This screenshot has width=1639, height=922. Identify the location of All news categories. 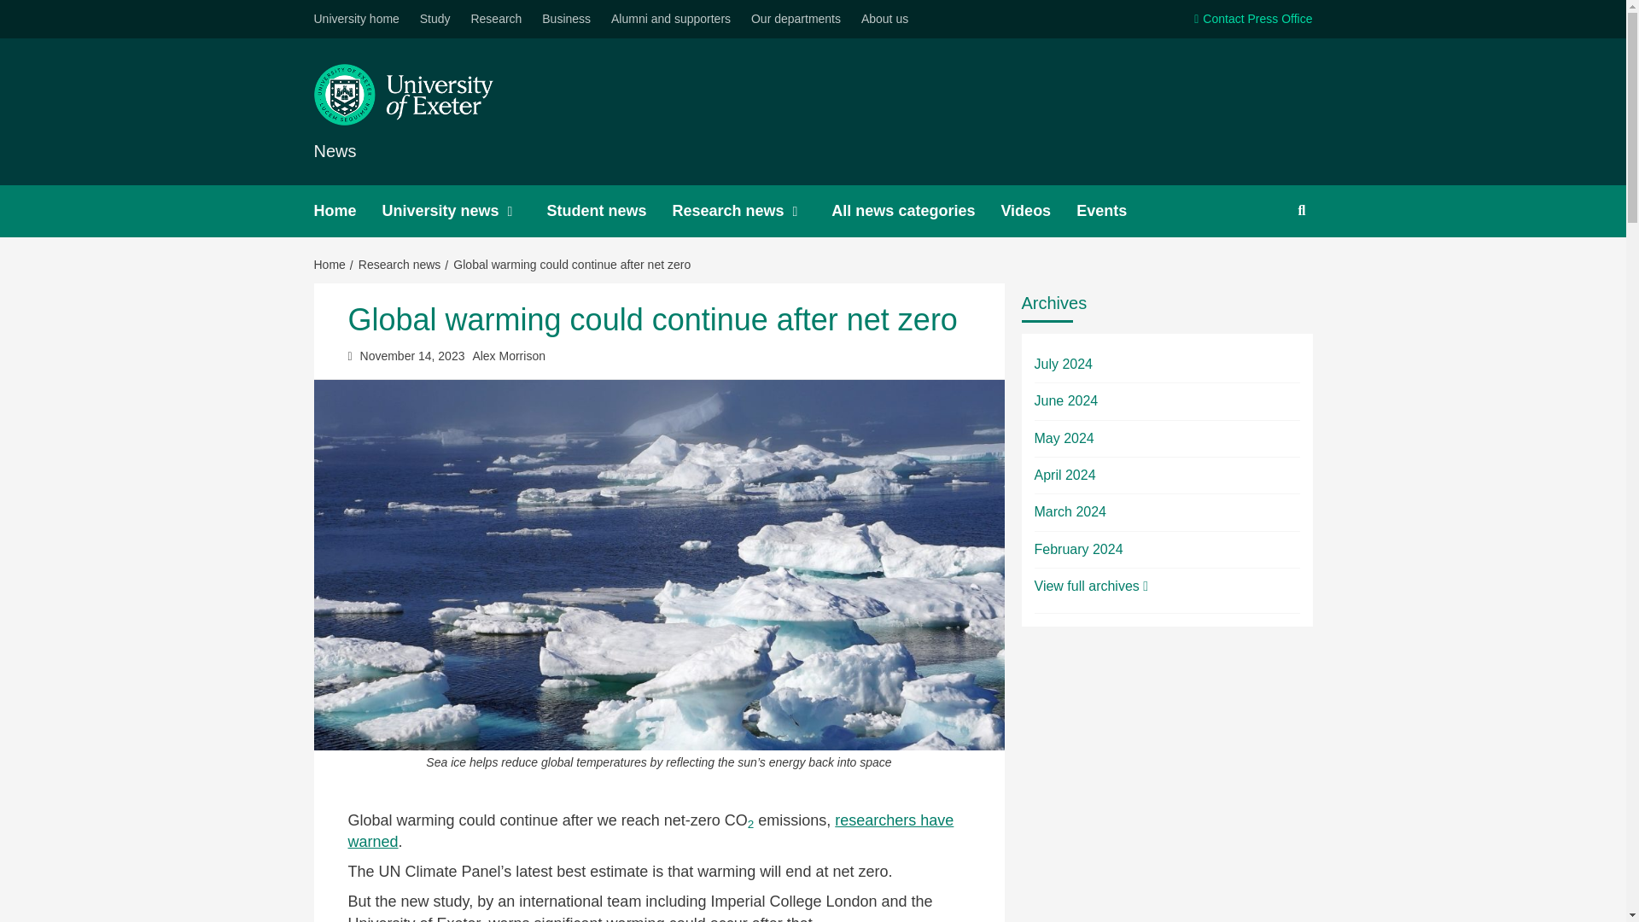
(915, 211).